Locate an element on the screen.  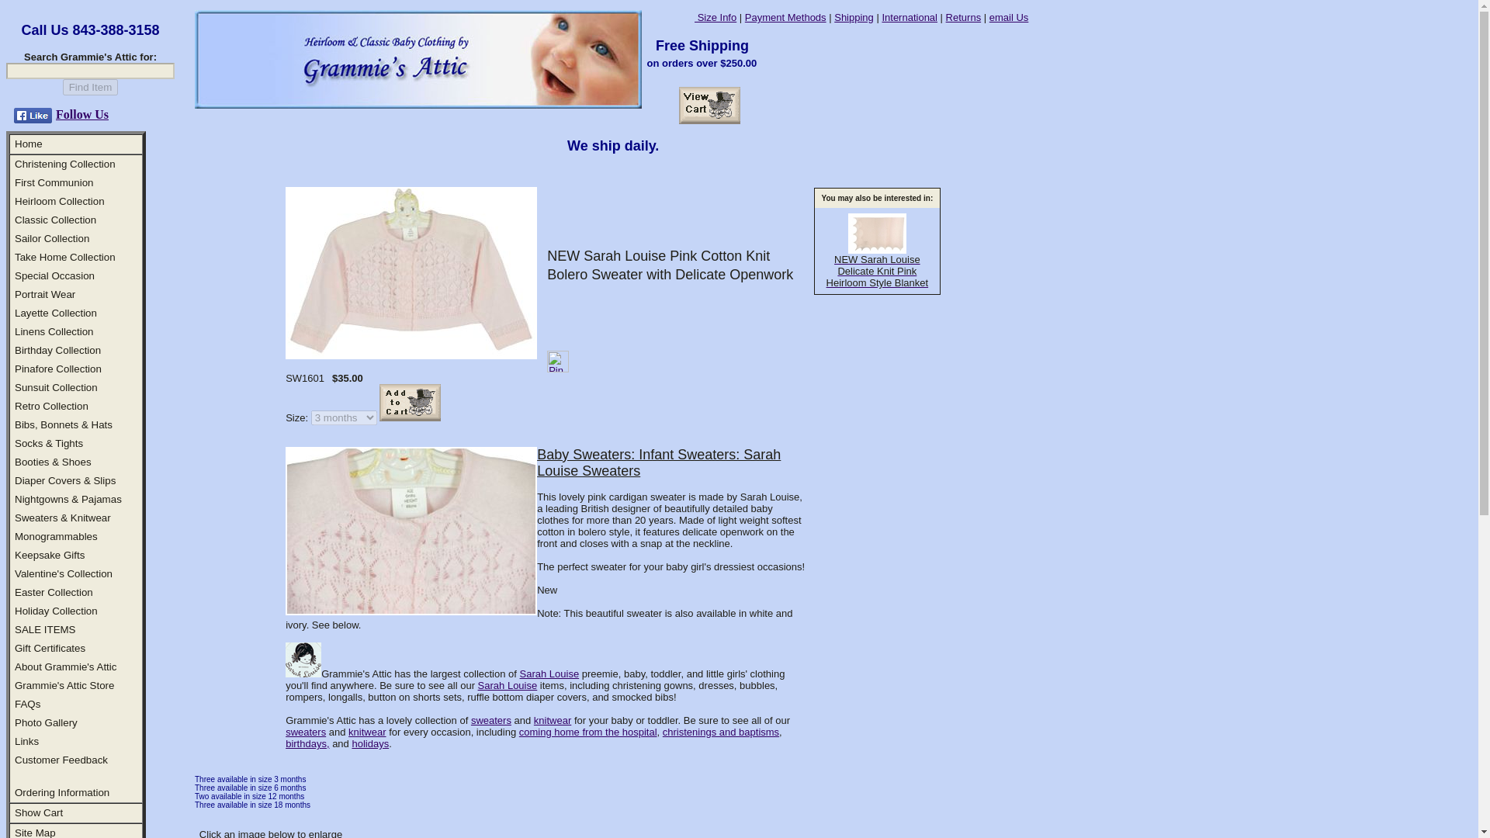
Monogrammables is located at coordinates (56, 535).